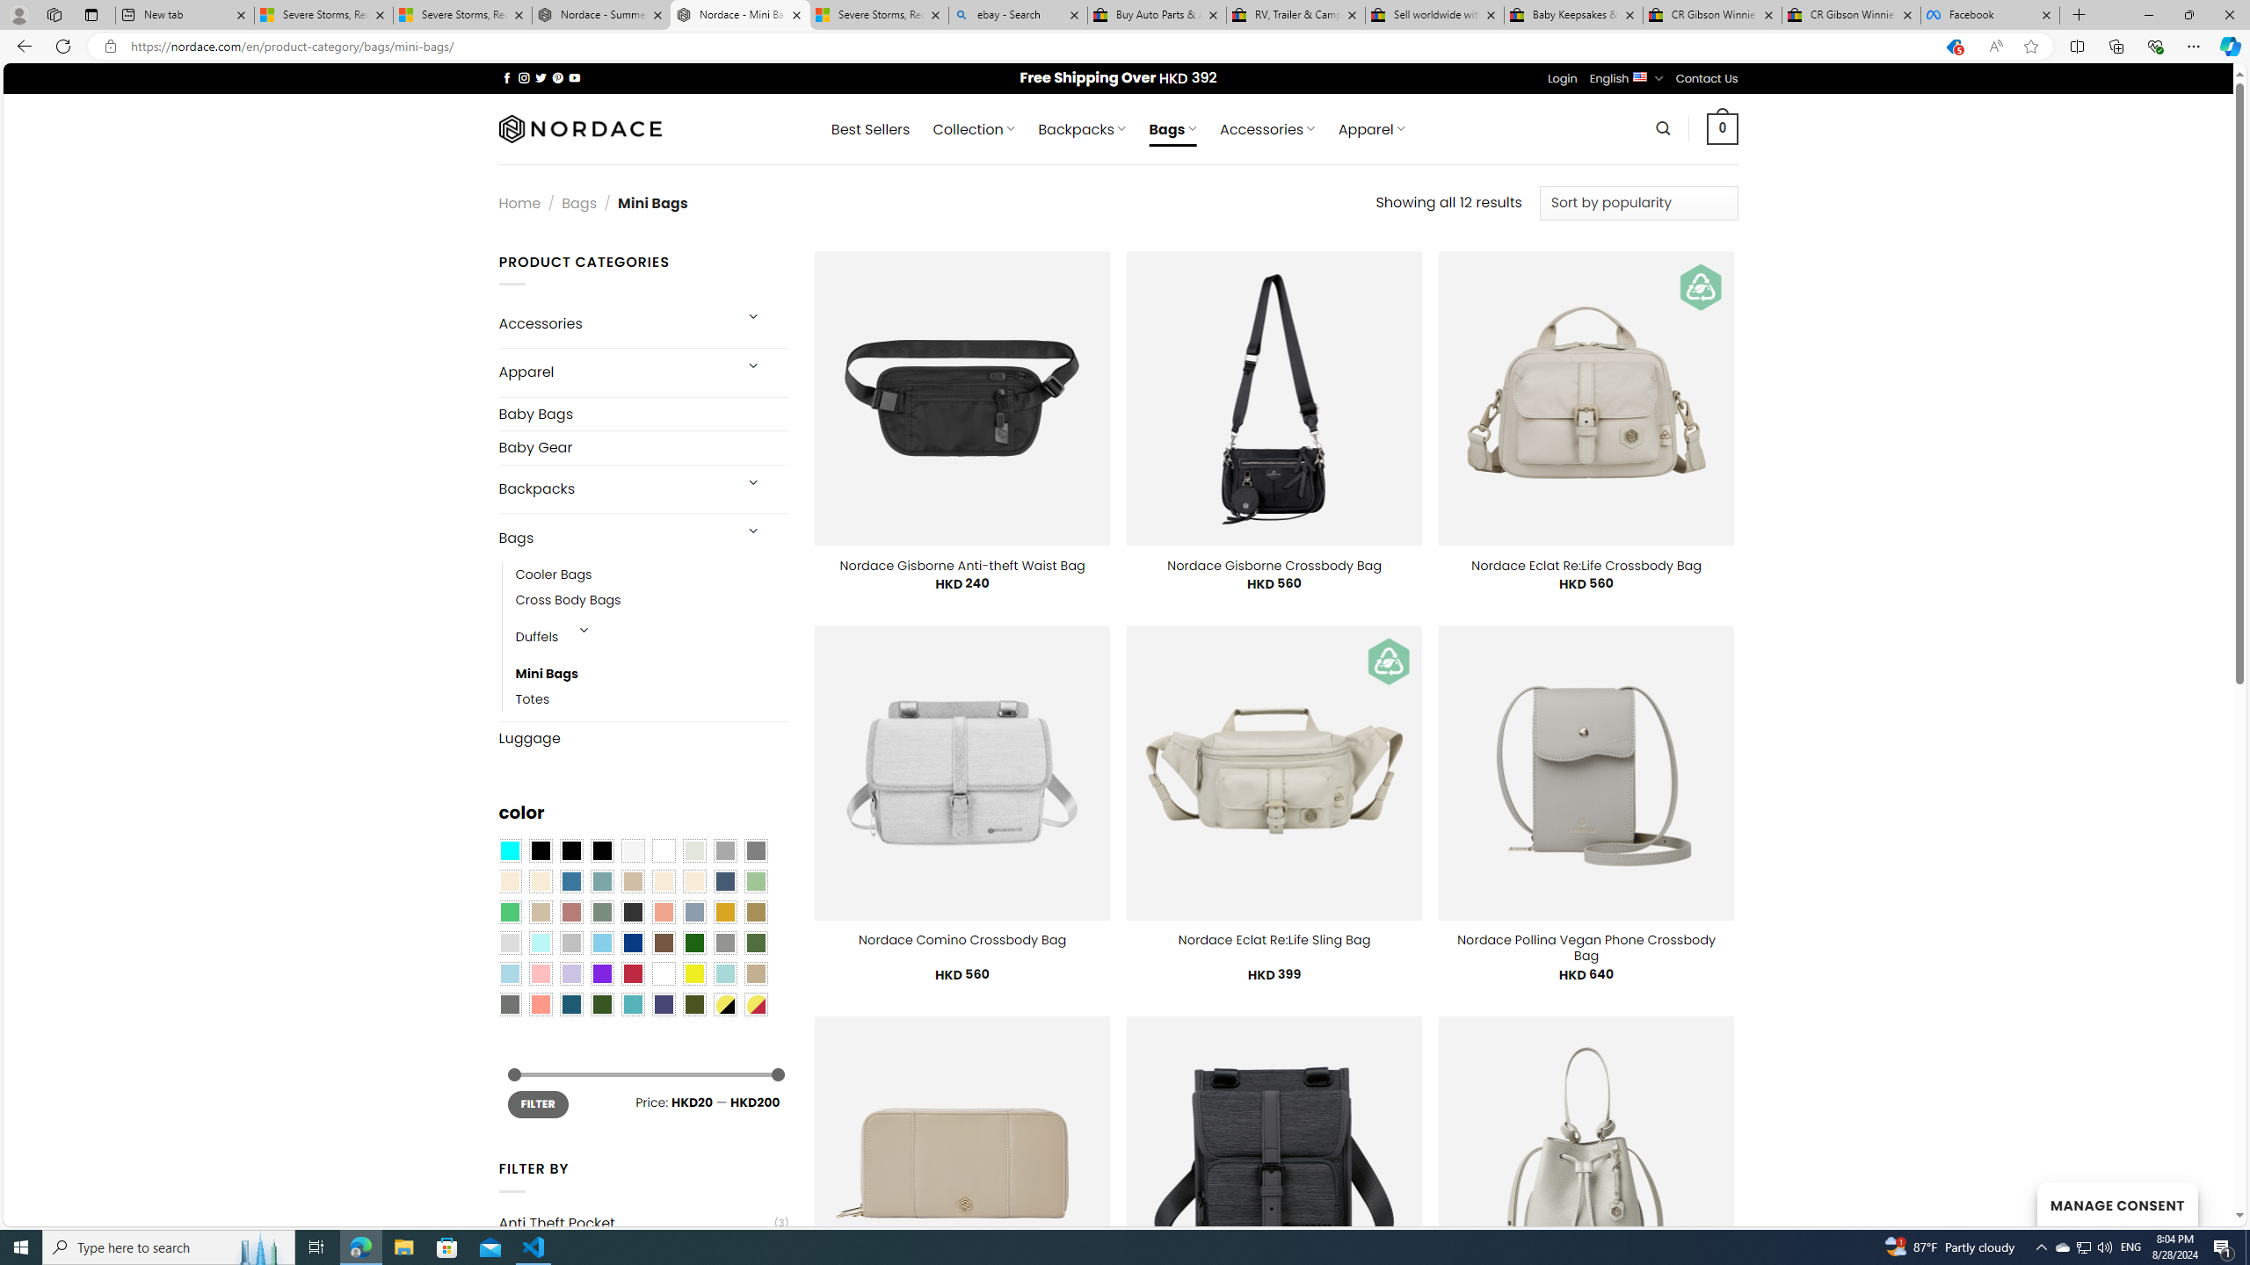  Describe the element at coordinates (652, 699) in the screenshot. I see `Totes` at that location.